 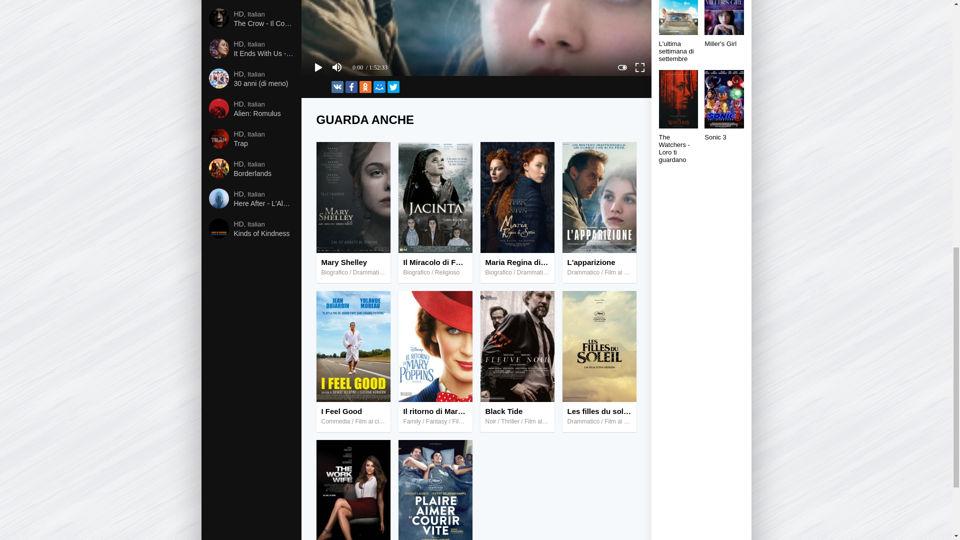 What do you see at coordinates (393, 87) in the screenshot?
I see `Twitter` at bounding box center [393, 87].